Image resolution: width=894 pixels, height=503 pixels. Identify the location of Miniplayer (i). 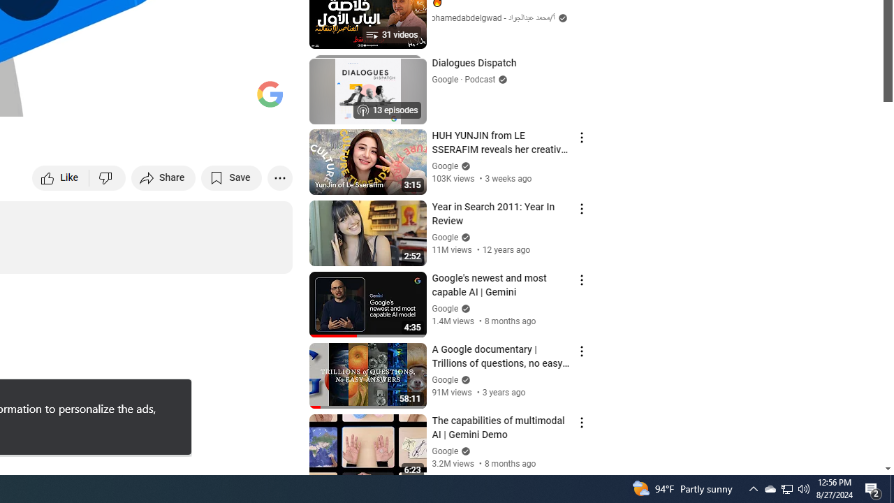
(200, 99).